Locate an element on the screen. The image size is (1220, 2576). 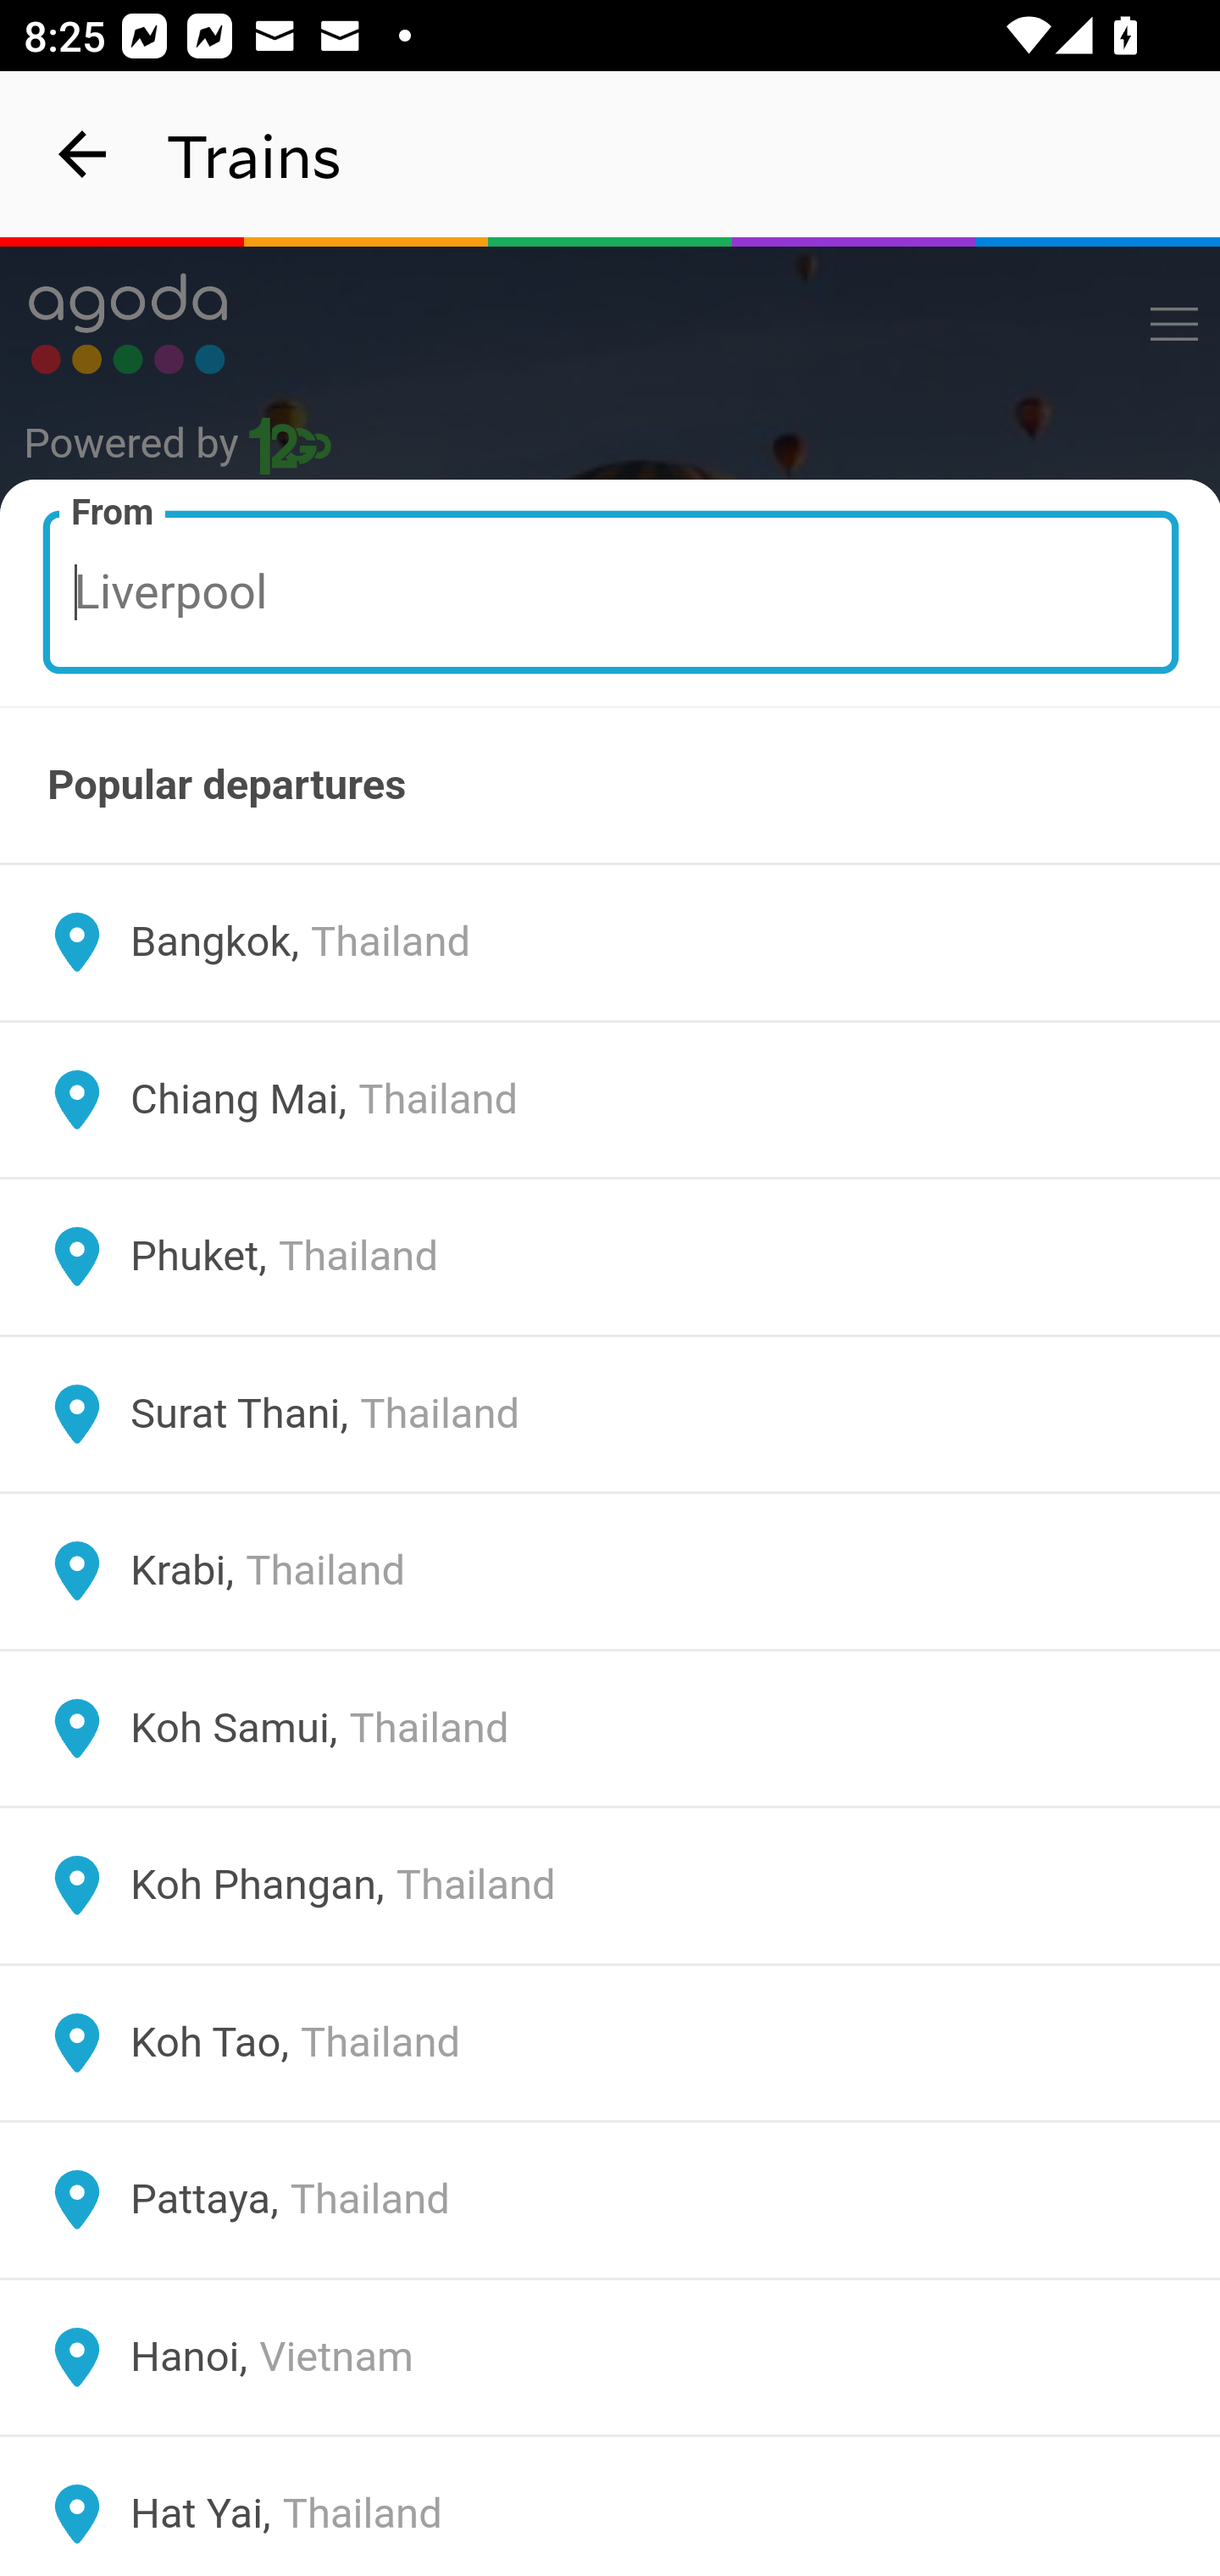
Chiang Mai,Thailand is located at coordinates (610, 1100).